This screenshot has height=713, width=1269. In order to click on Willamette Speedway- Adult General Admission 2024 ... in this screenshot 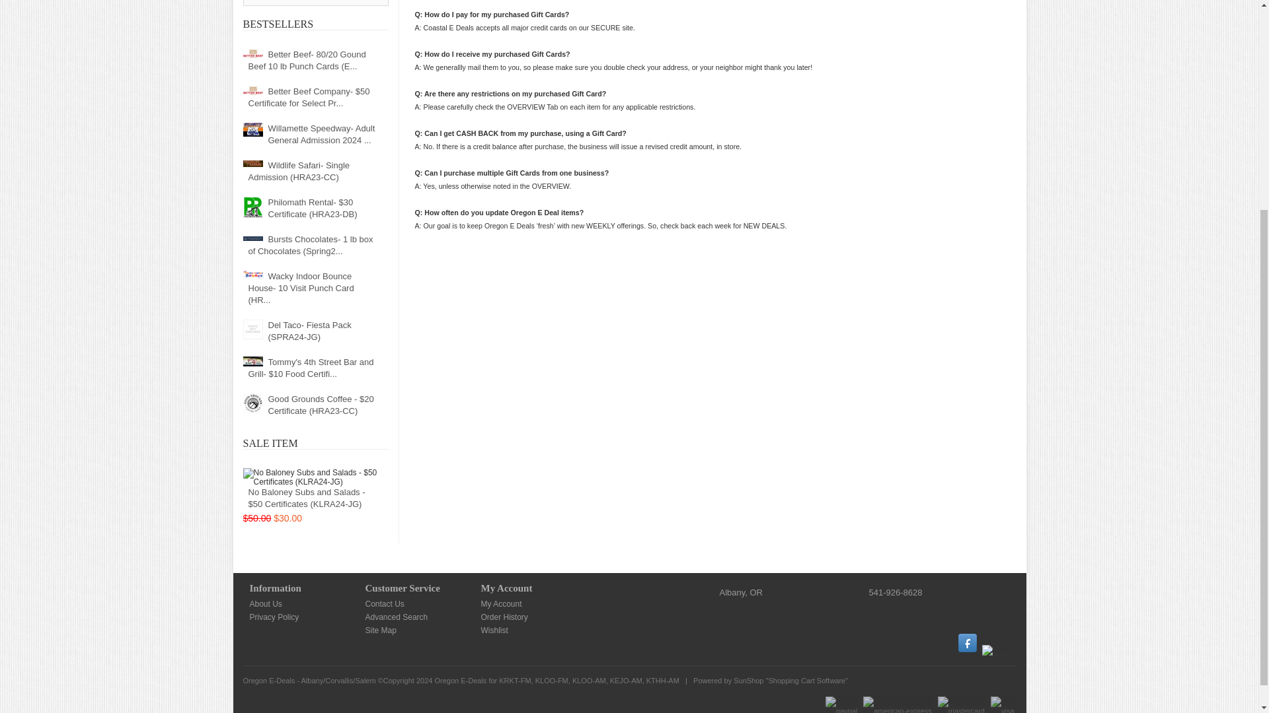, I will do `click(310, 135)`.